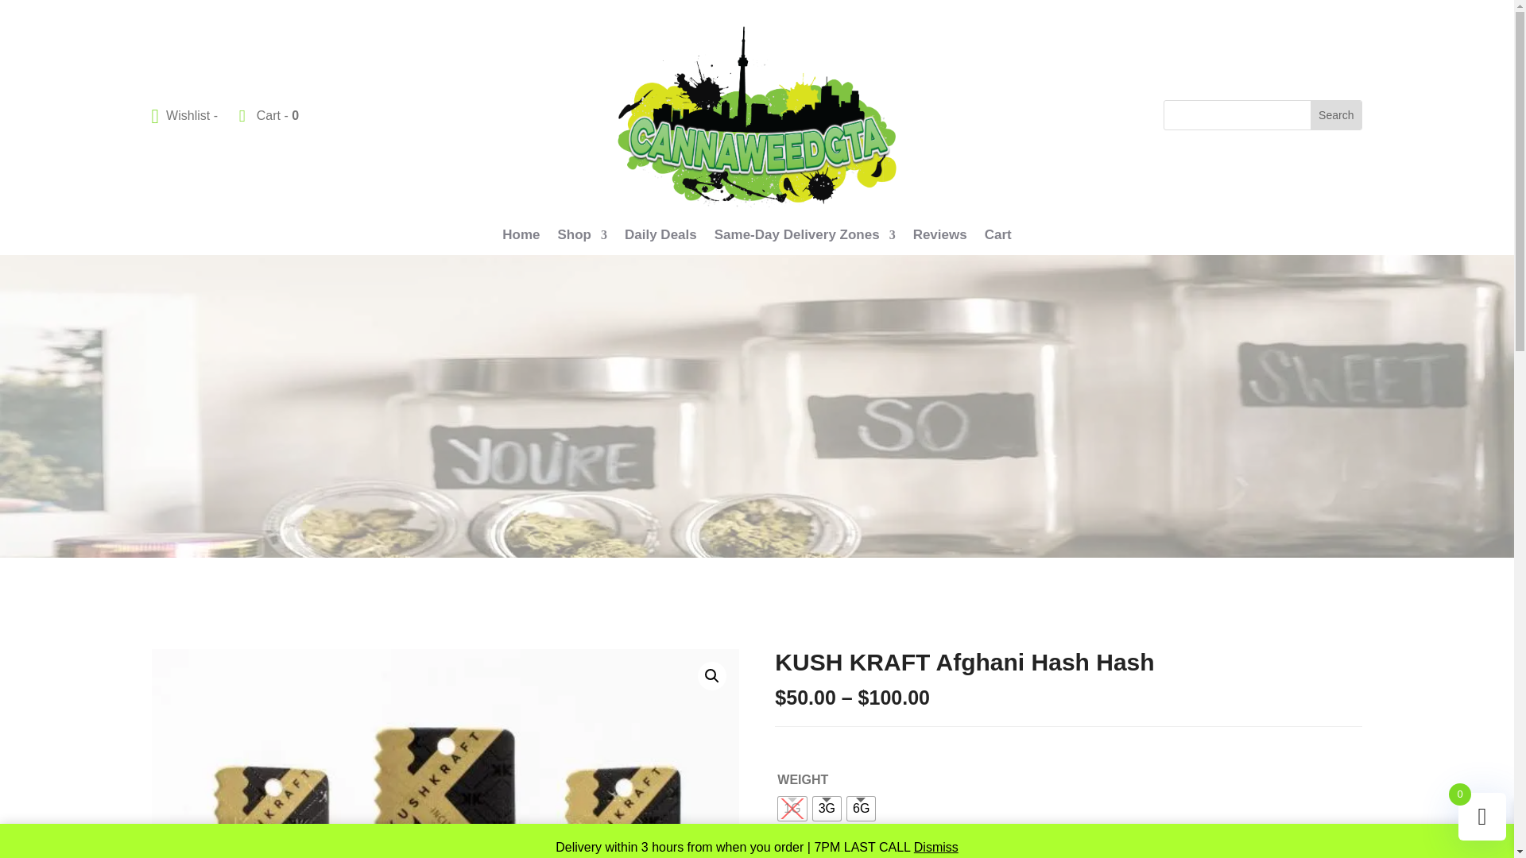 The image size is (1526, 858). What do you see at coordinates (269, 116) in the screenshot?
I see `Cart - 0` at bounding box center [269, 116].